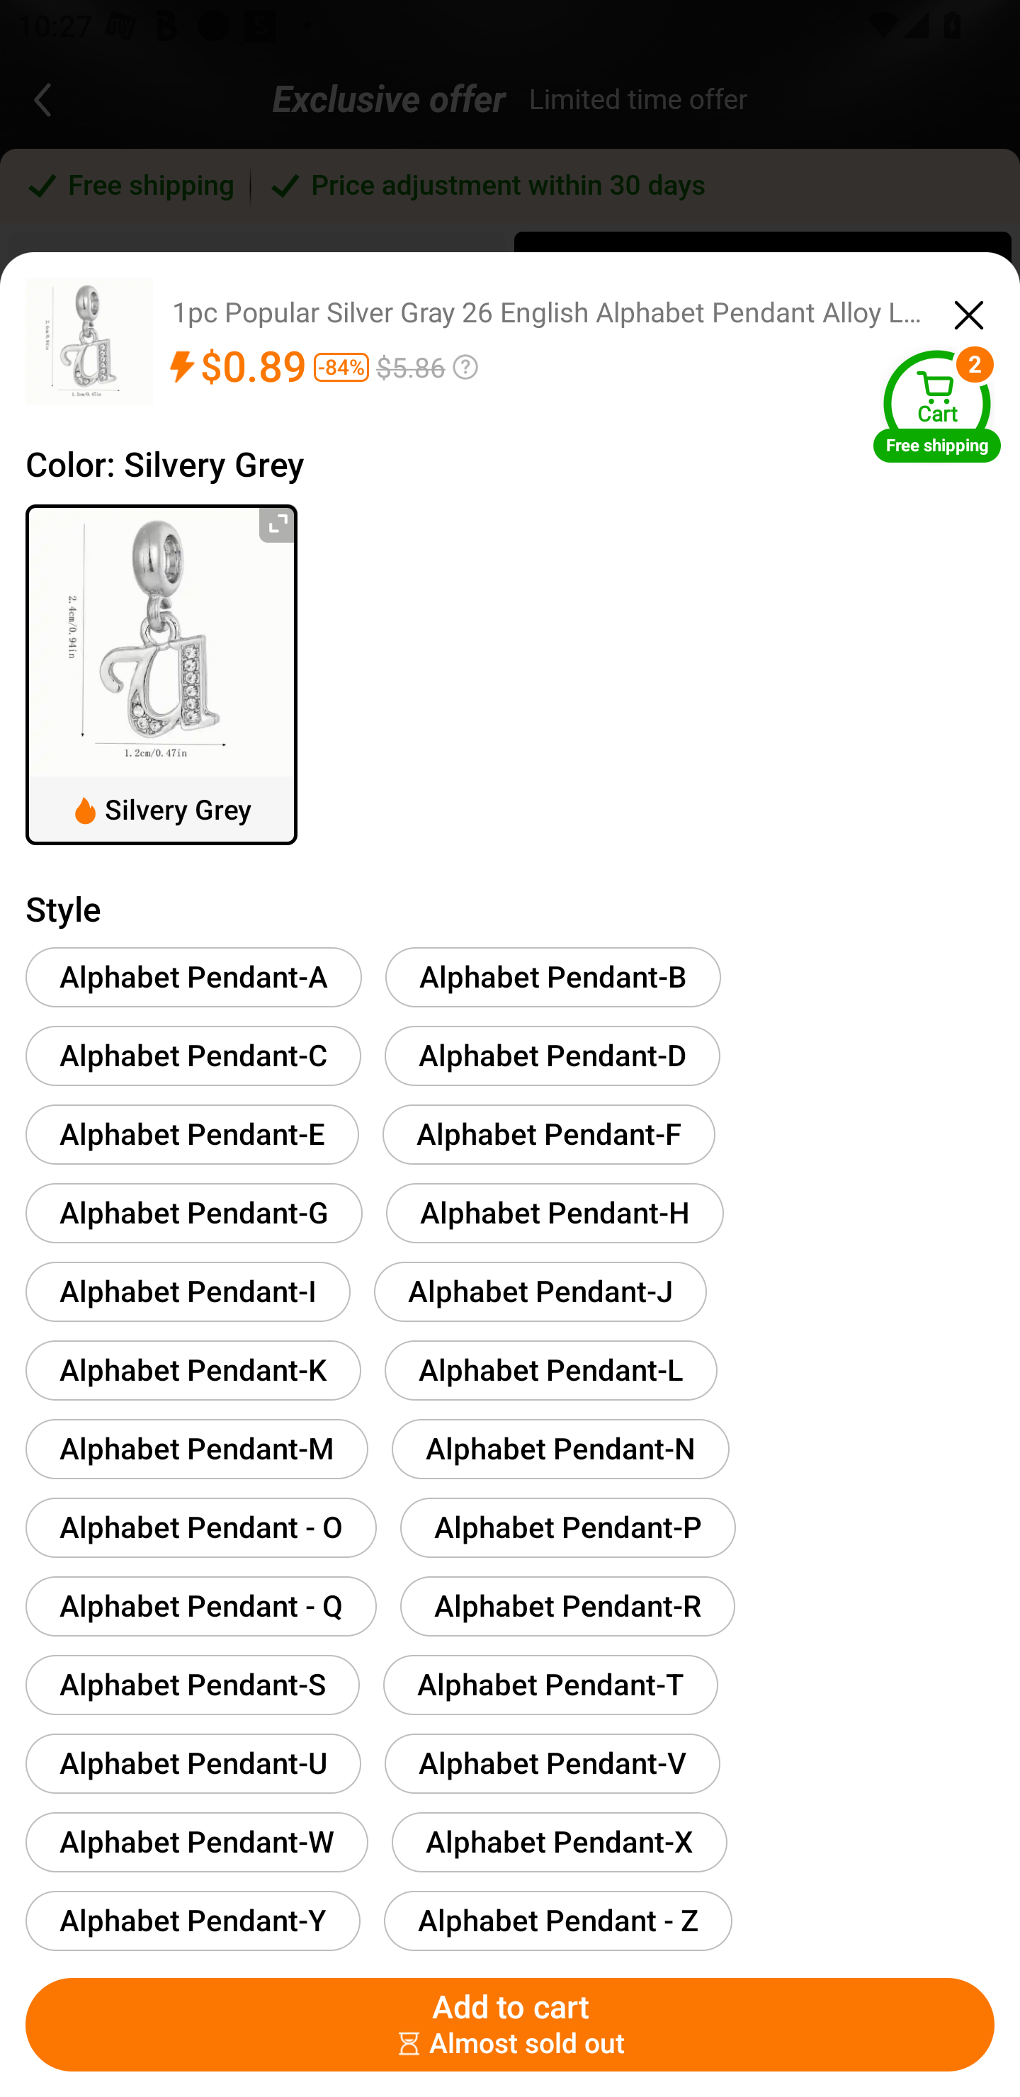  I want to click on  Alphabet Pendant-B, so click(553, 976).